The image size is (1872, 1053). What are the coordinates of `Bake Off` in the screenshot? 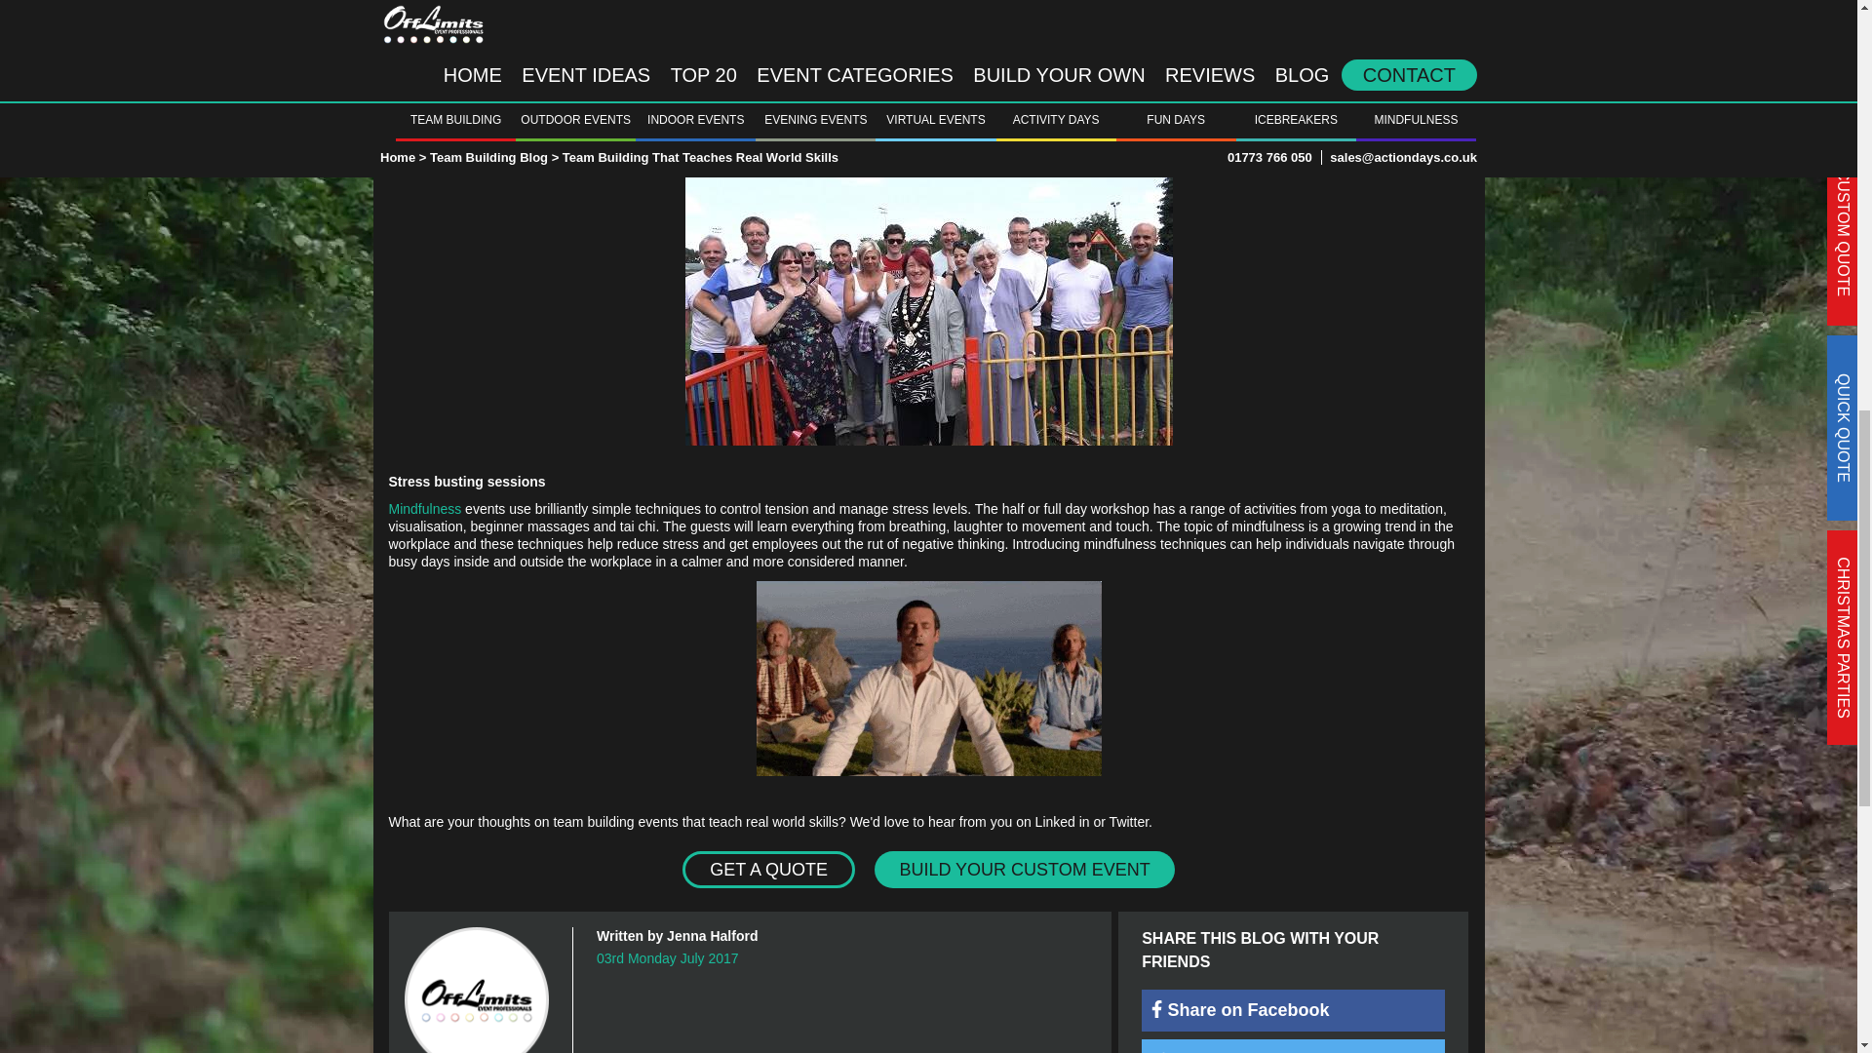 It's located at (800, 2).